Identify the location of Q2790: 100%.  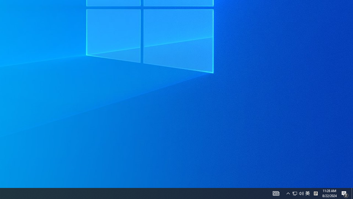
(345, 193).